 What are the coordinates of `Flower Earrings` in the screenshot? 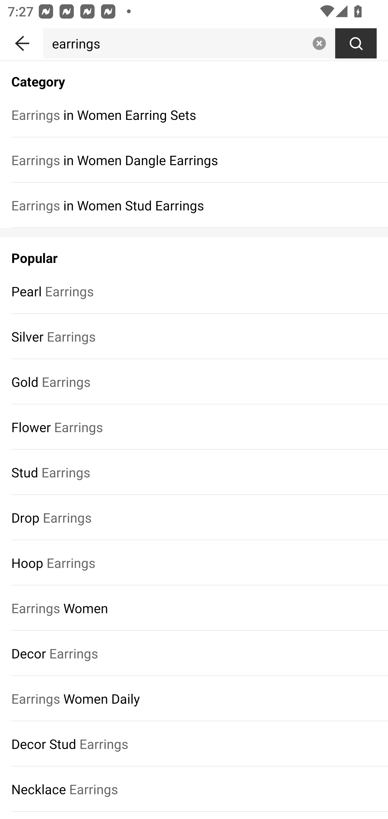 It's located at (194, 427).